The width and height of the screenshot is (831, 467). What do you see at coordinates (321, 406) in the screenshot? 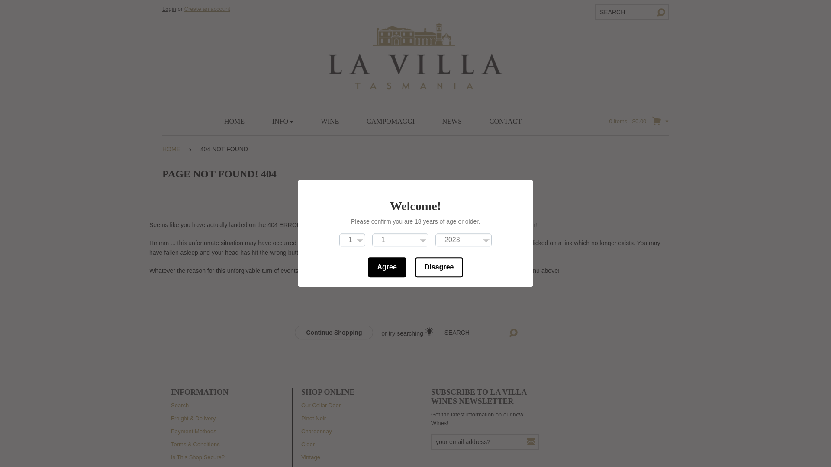
I see `Our Cellar Door` at bounding box center [321, 406].